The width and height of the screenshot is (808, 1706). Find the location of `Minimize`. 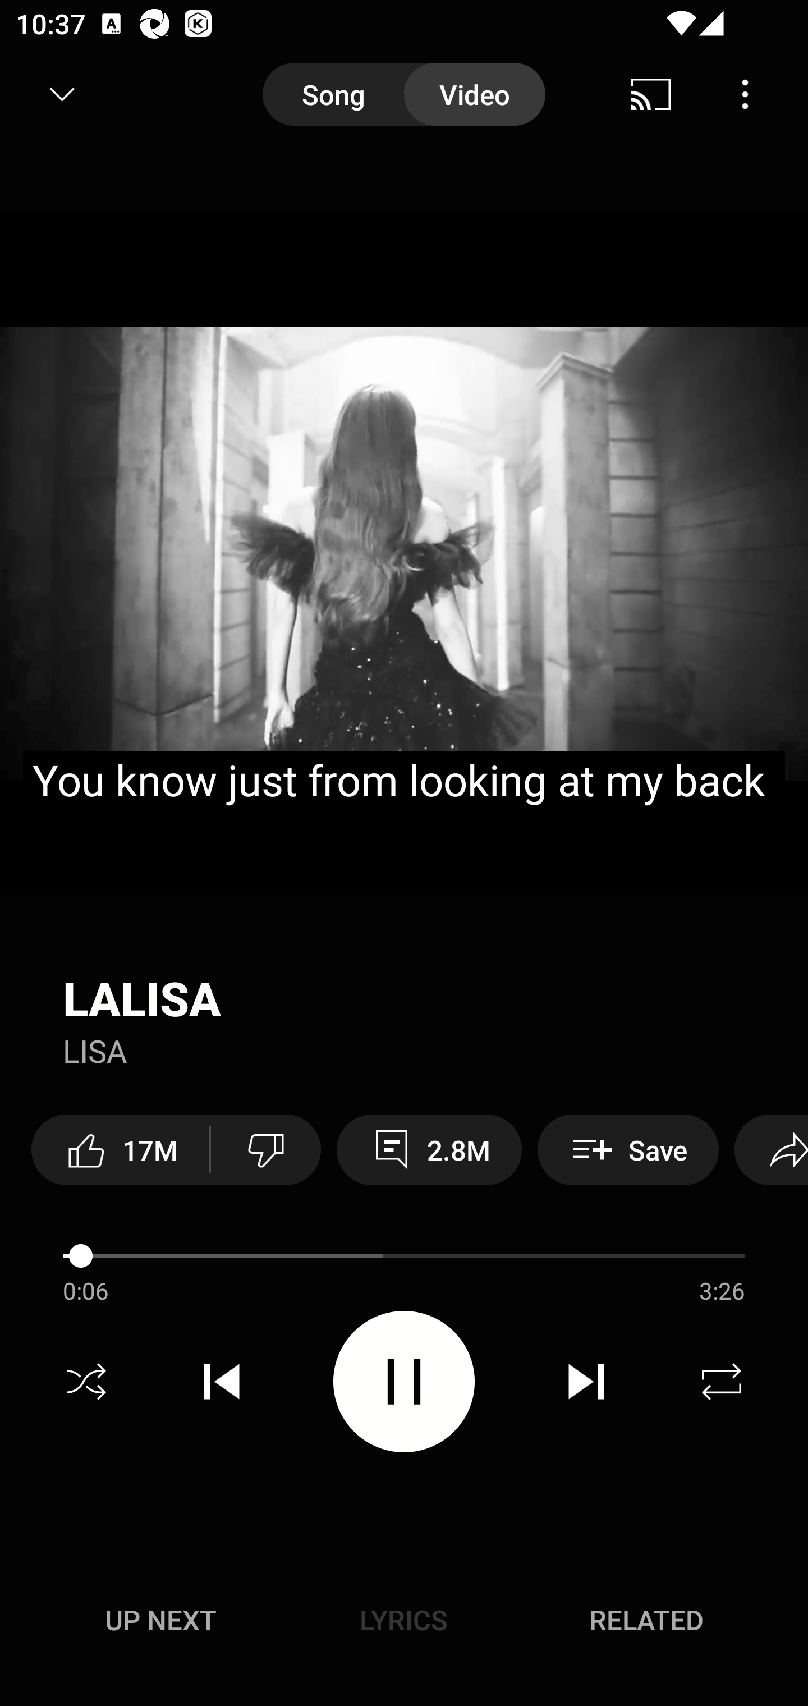

Minimize is located at coordinates (62, 94).